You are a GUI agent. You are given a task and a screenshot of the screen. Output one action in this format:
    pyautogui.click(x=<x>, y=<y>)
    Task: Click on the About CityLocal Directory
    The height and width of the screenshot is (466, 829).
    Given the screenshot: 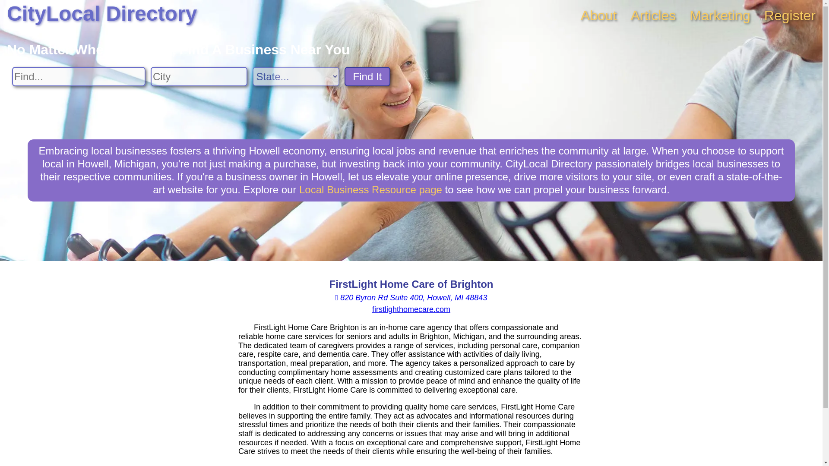 What is the action you would take?
    pyautogui.click(x=598, y=16)
    